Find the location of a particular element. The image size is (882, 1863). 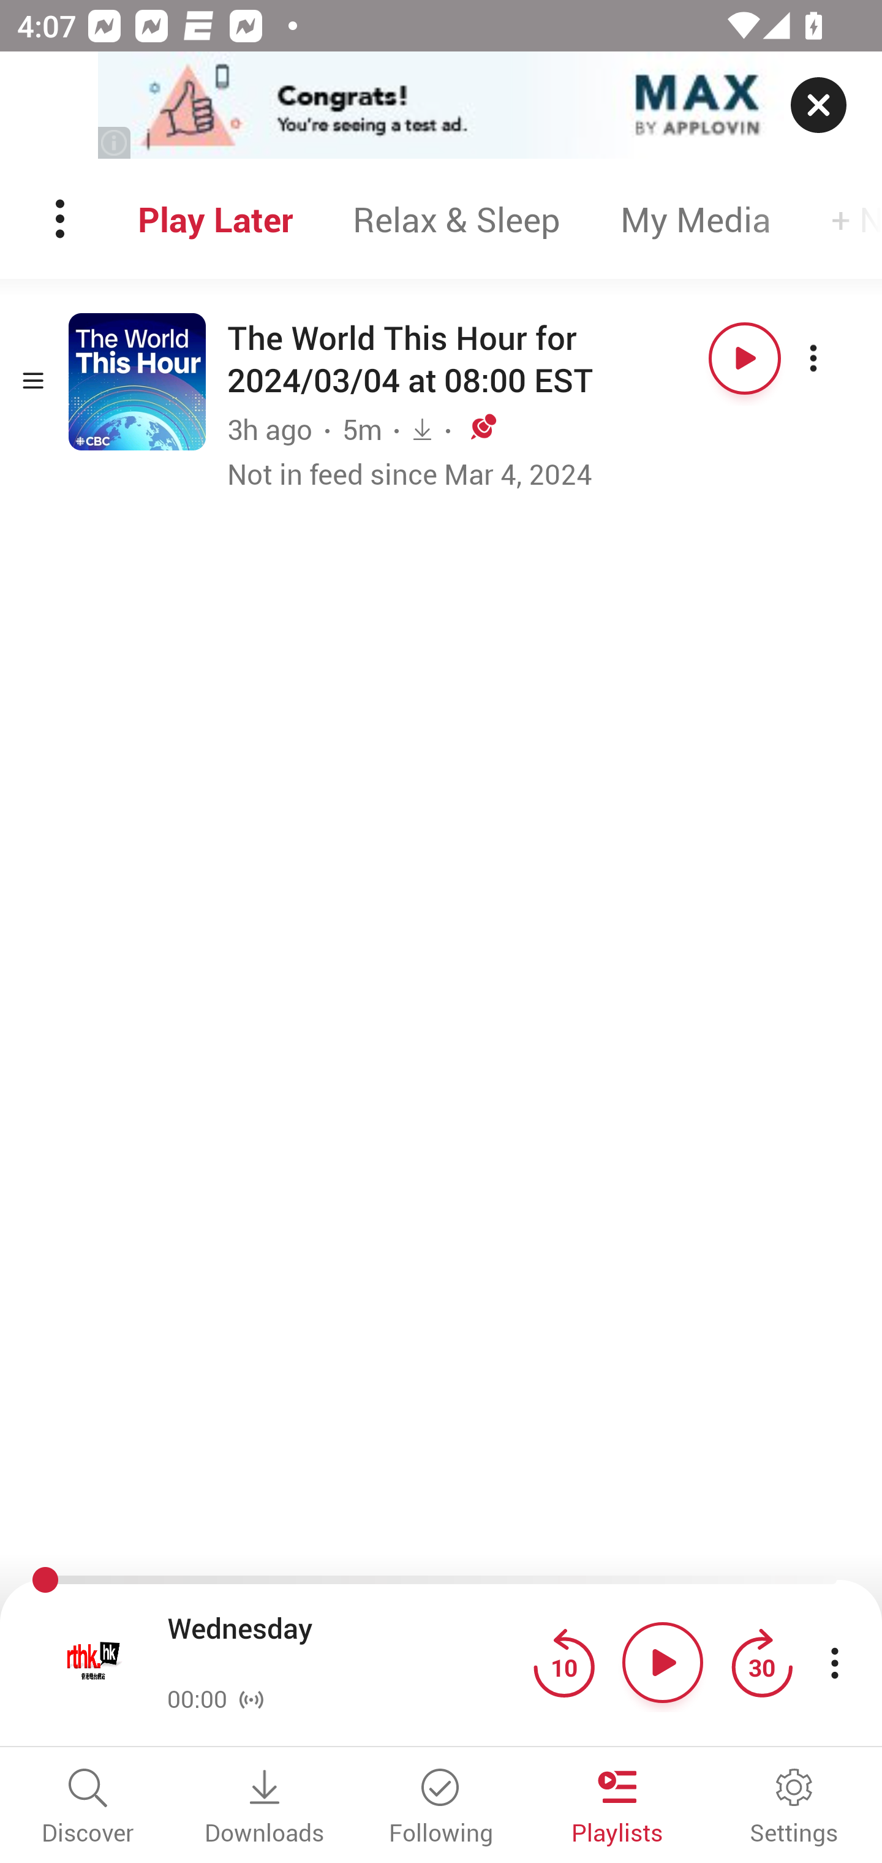

Downloads is located at coordinates (265, 1808).